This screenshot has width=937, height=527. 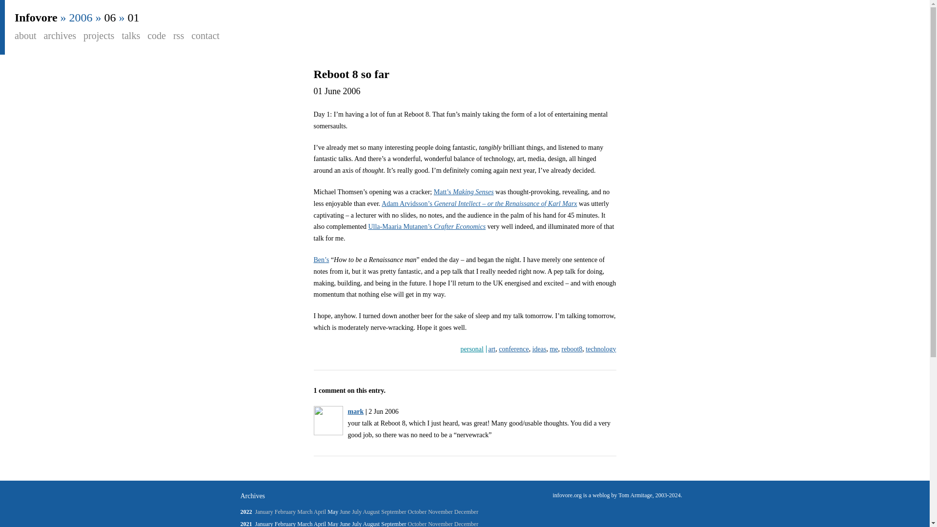 What do you see at coordinates (345, 524) in the screenshot?
I see `June` at bounding box center [345, 524].